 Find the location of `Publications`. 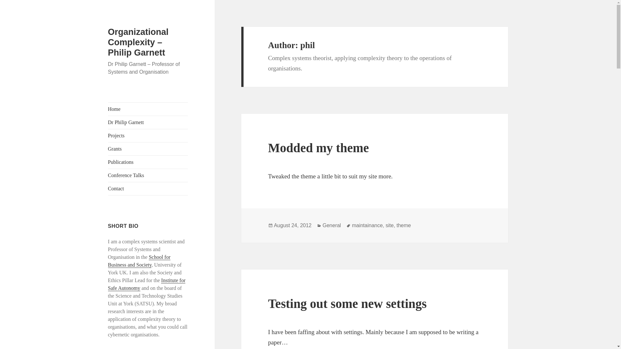

Publications is located at coordinates (148, 162).